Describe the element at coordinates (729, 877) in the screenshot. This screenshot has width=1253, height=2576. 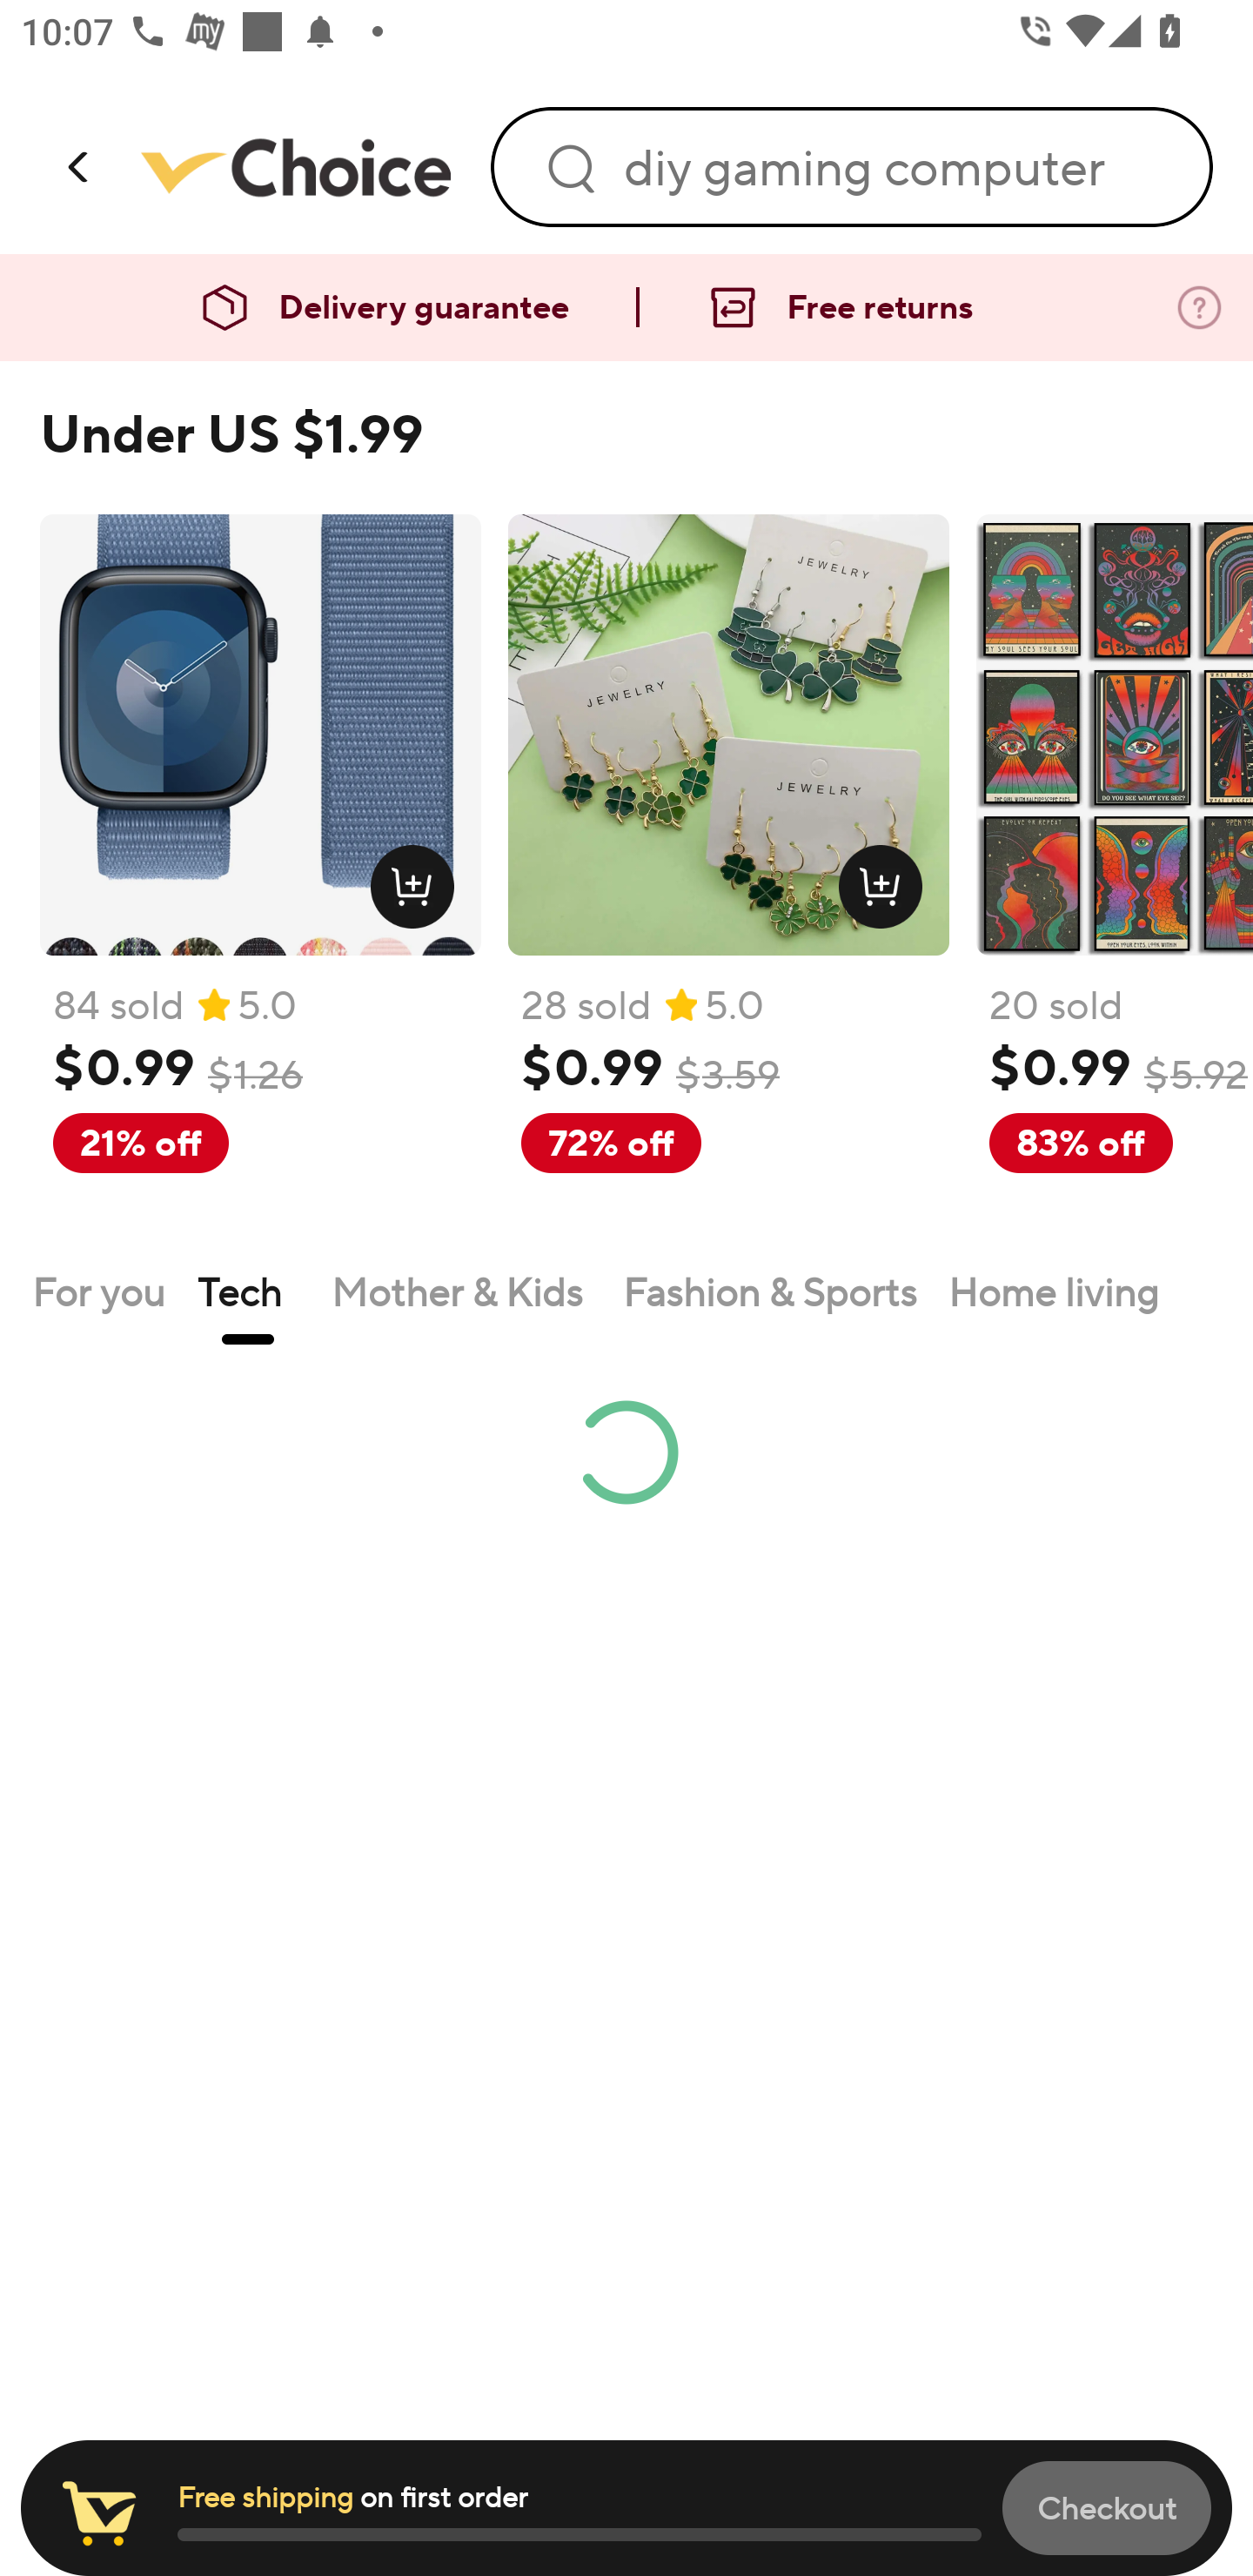
I see `28 sold 5.0 $_0.99 $_3.59 72% off` at that location.